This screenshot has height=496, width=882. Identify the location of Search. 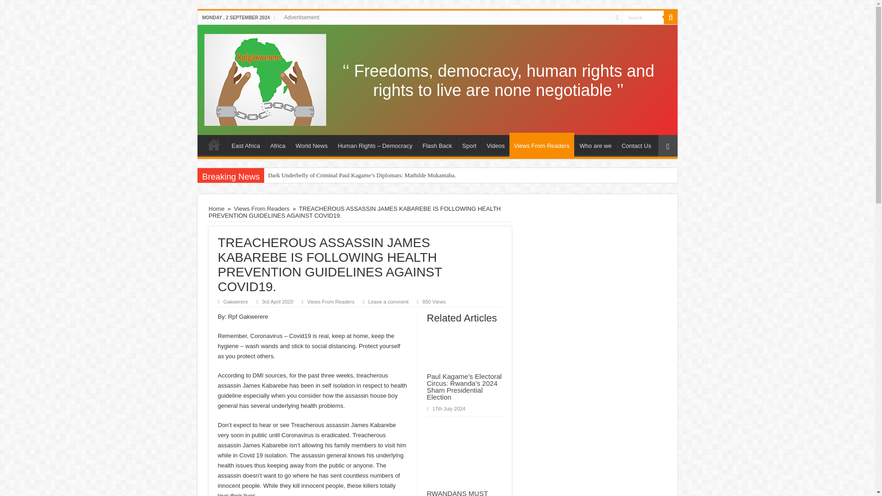
(643, 17).